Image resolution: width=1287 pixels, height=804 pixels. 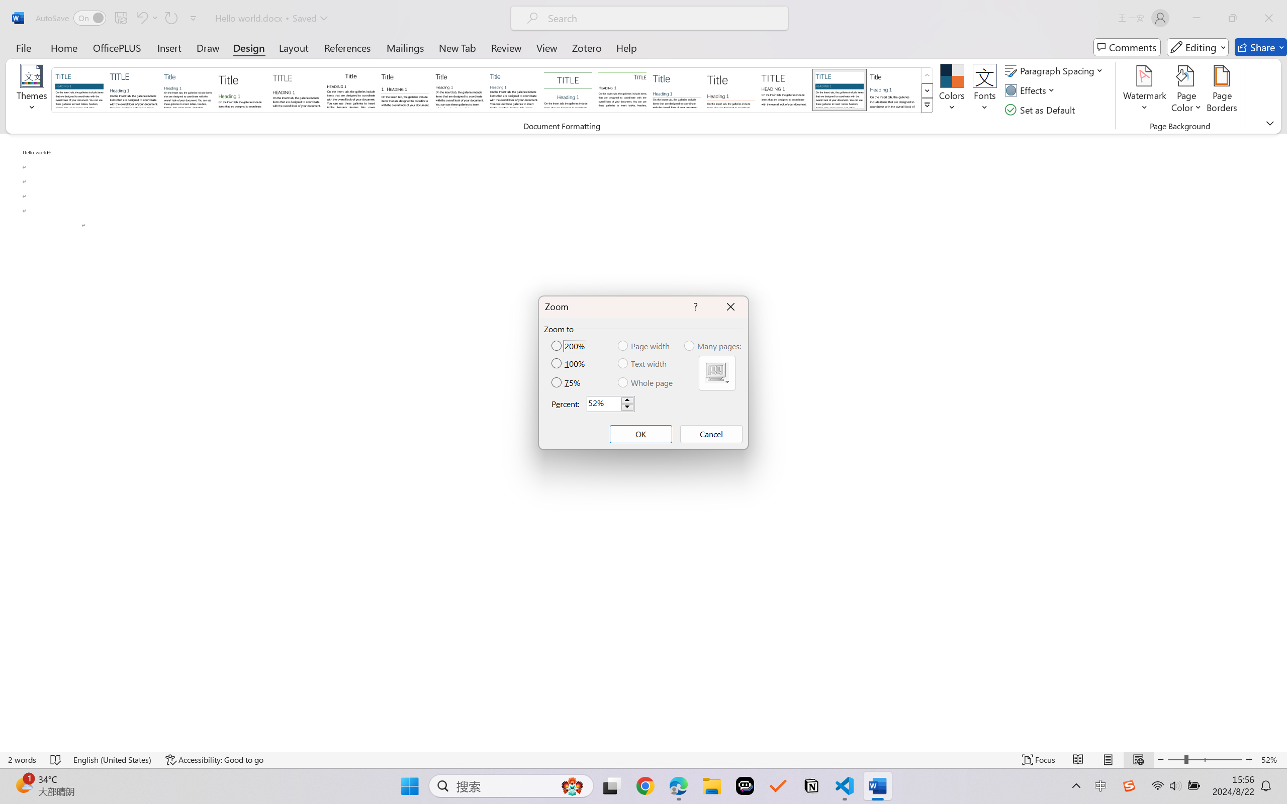 What do you see at coordinates (717, 373) in the screenshot?
I see `Multiple Pages` at bounding box center [717, 373].